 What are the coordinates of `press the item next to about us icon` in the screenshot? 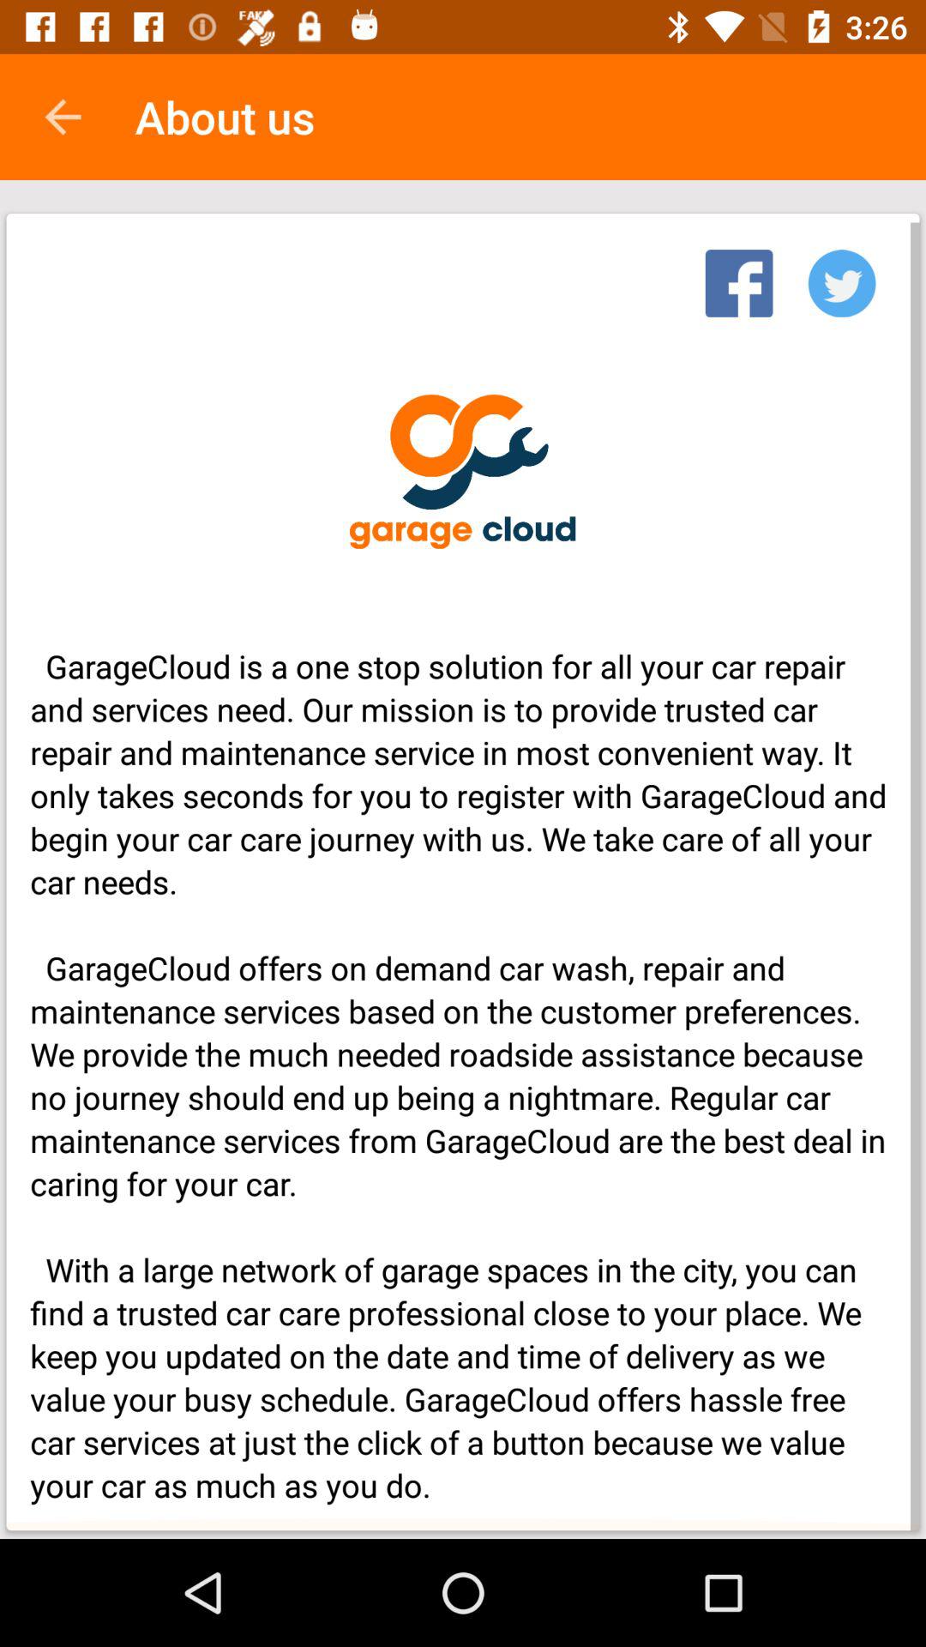 It's located at (63, 117).